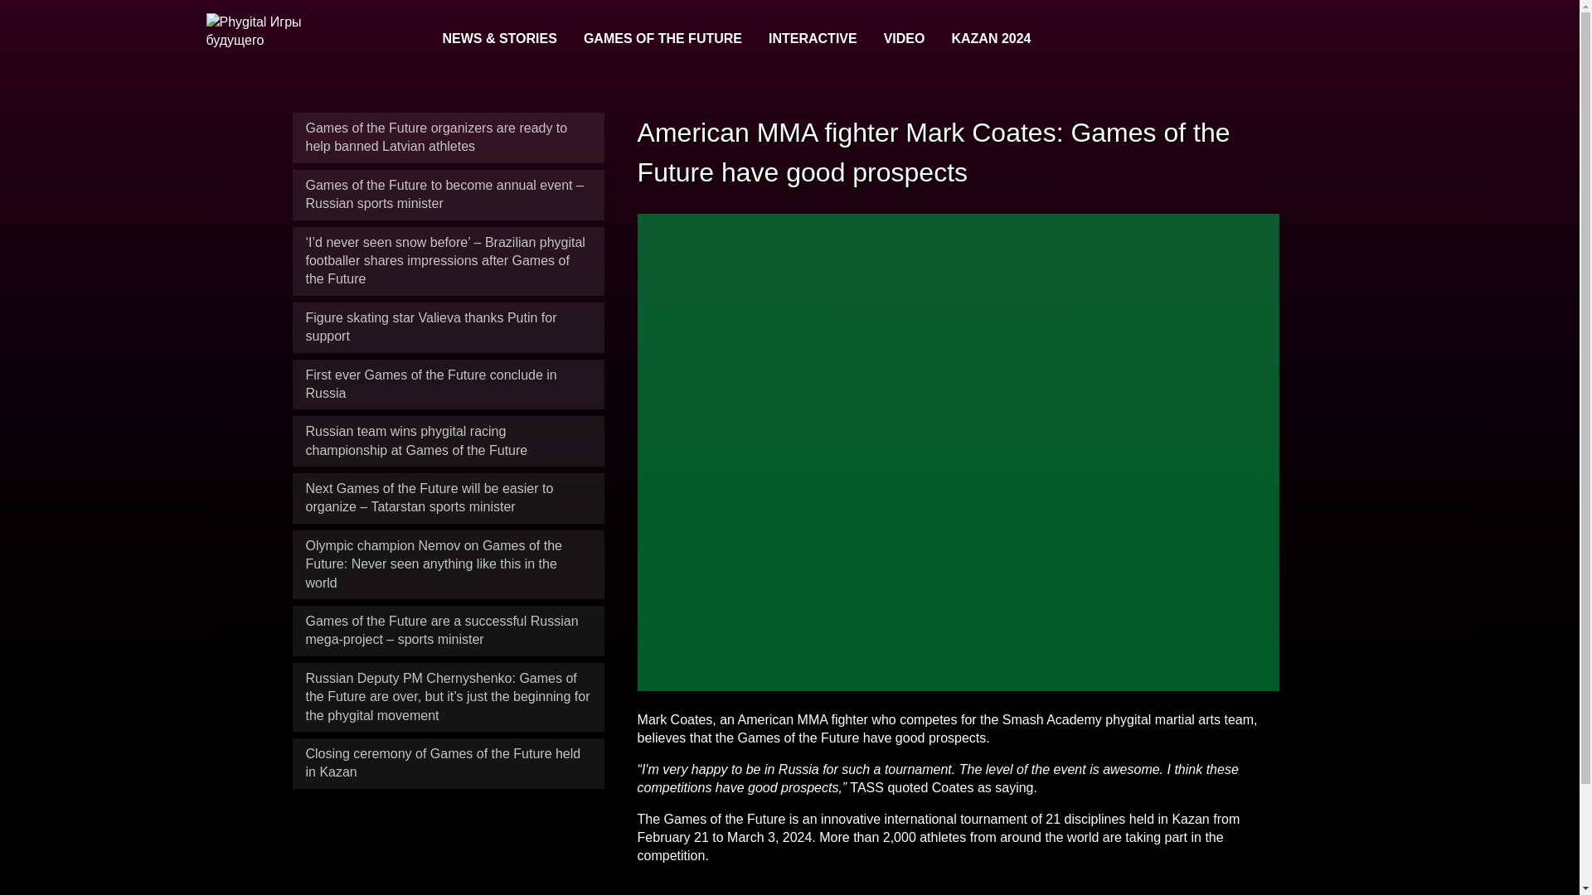 Image resolution: width=1592 pixels, height=895 pixels. What do you see at coordinates (430, 383) in the screenshot?
I see `GAMES OF THE FUTURE` at bounding box center [430, 383].